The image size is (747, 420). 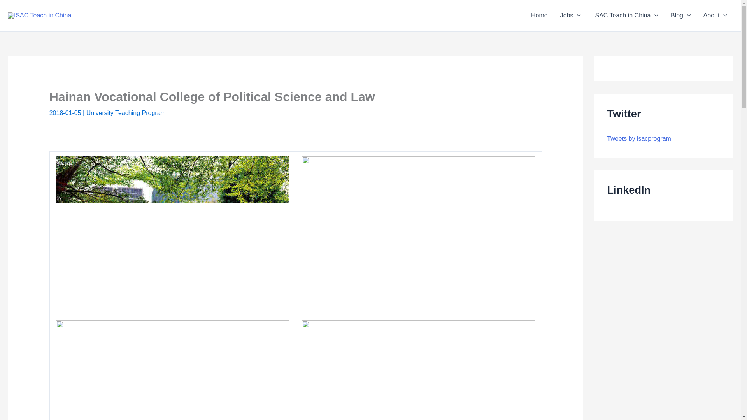 What do you see at coordinates (681, 16) in the screenshot?
I see `Blog` at bounding box center [681, 16].